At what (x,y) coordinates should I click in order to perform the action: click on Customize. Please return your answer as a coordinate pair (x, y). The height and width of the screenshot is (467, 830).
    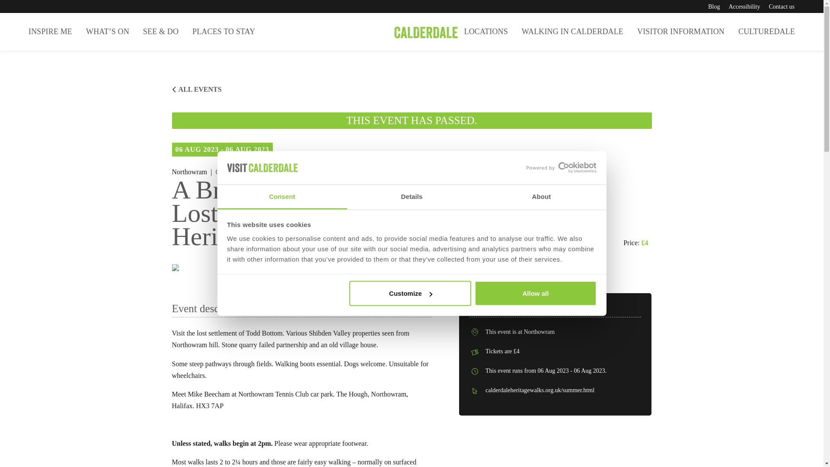
    Looking at the image, I should click on (410, 294).